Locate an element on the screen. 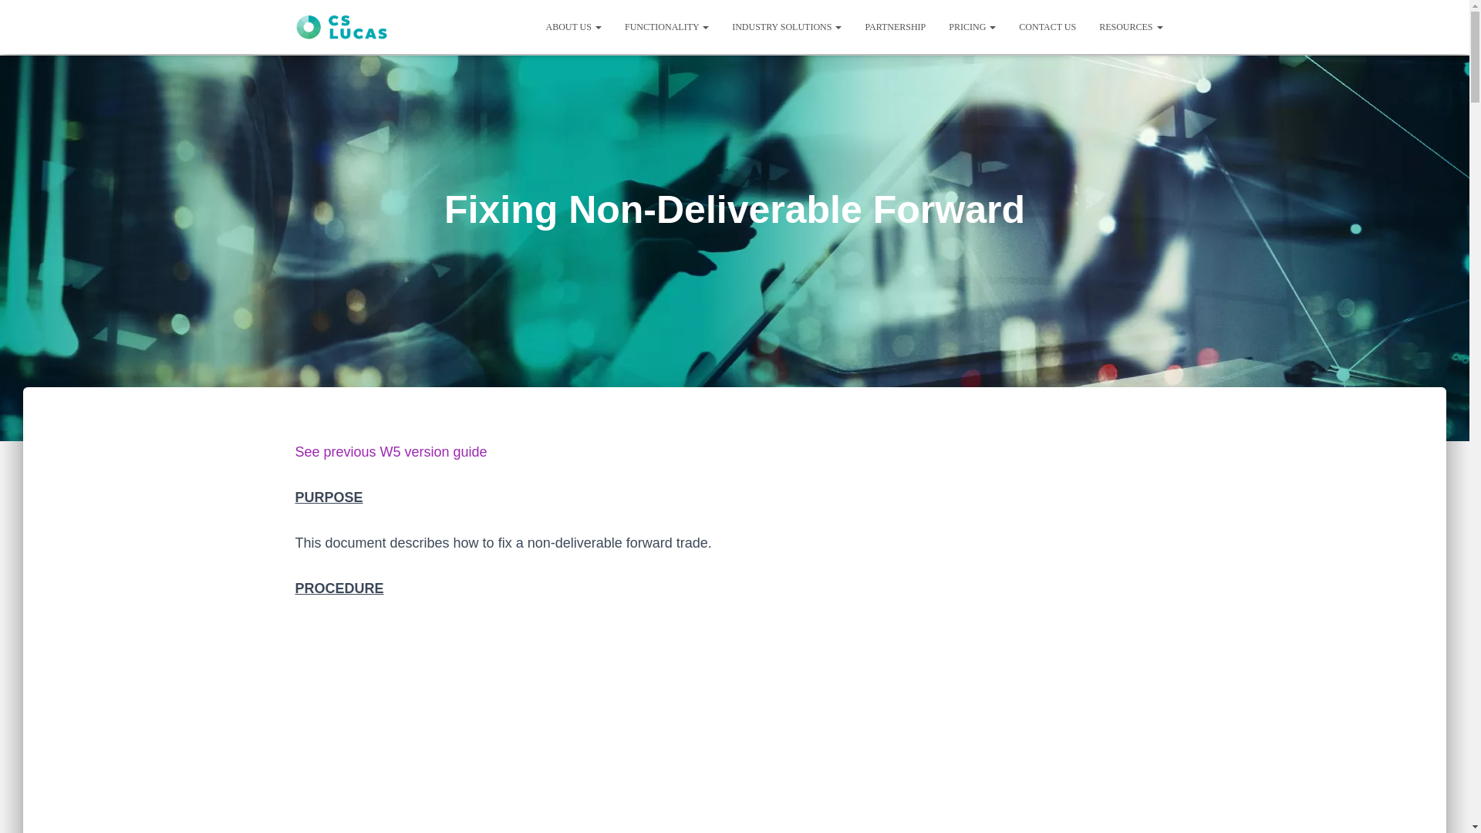 The height and width of the screenshot is (833, 1481). CONTACT US is located at coordinates (1047, 26).